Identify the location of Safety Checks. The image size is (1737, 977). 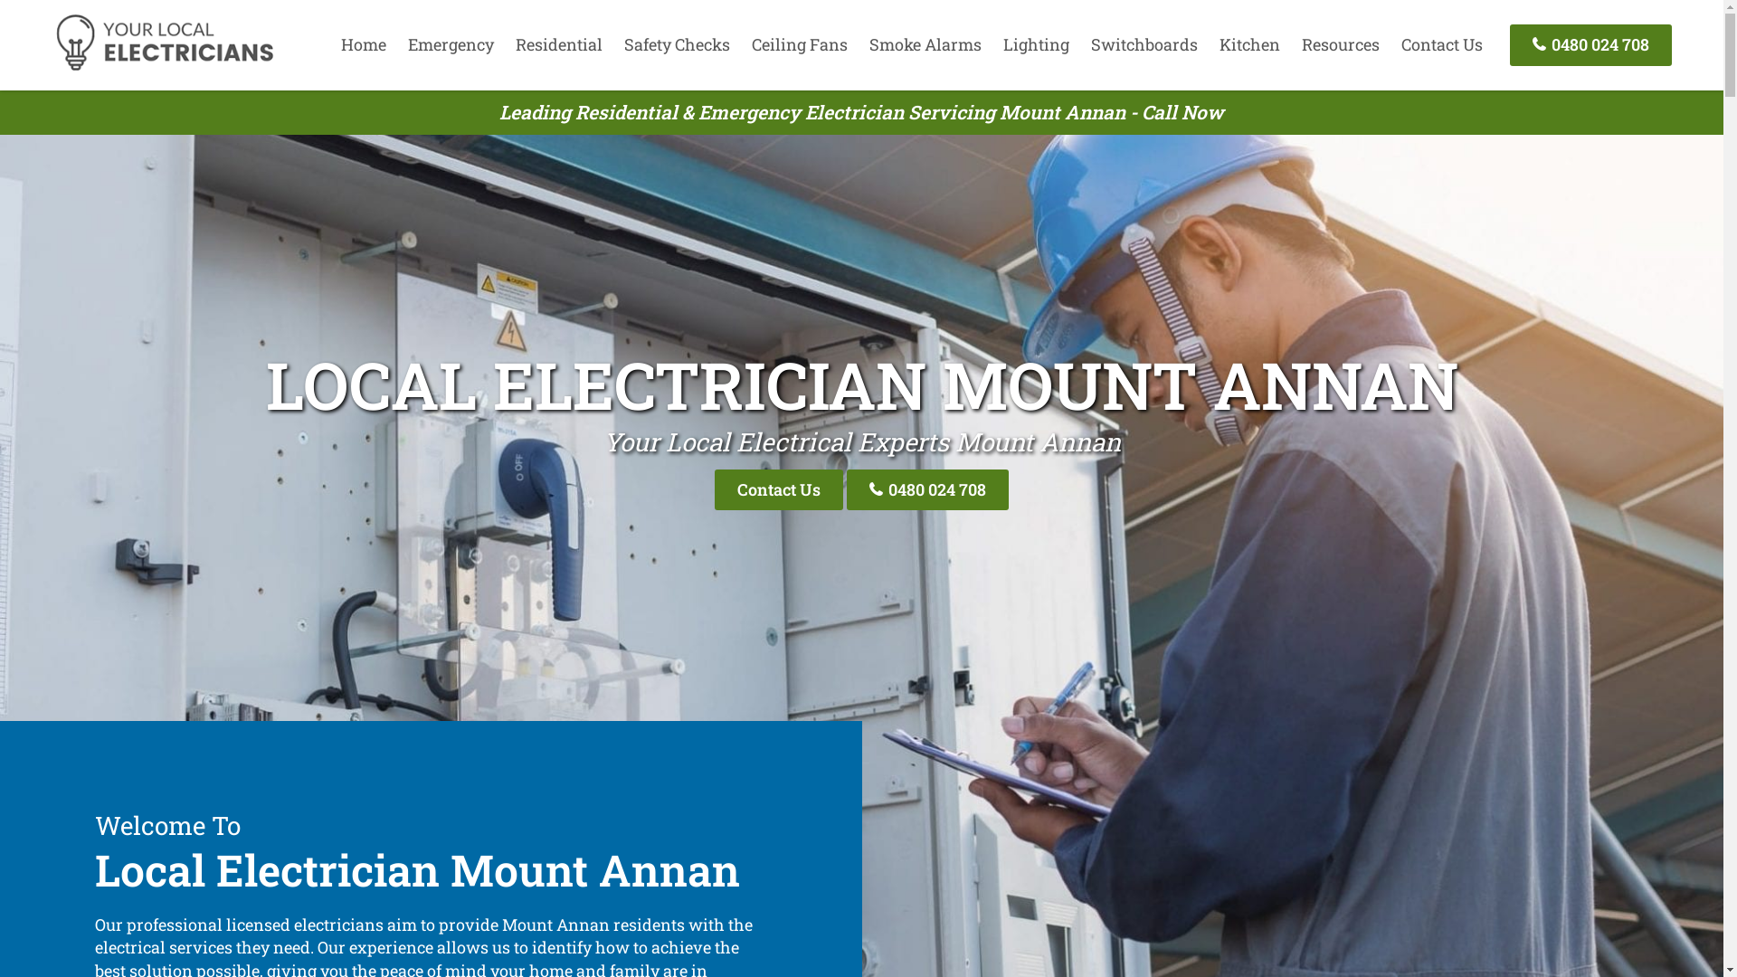
(677, 44).